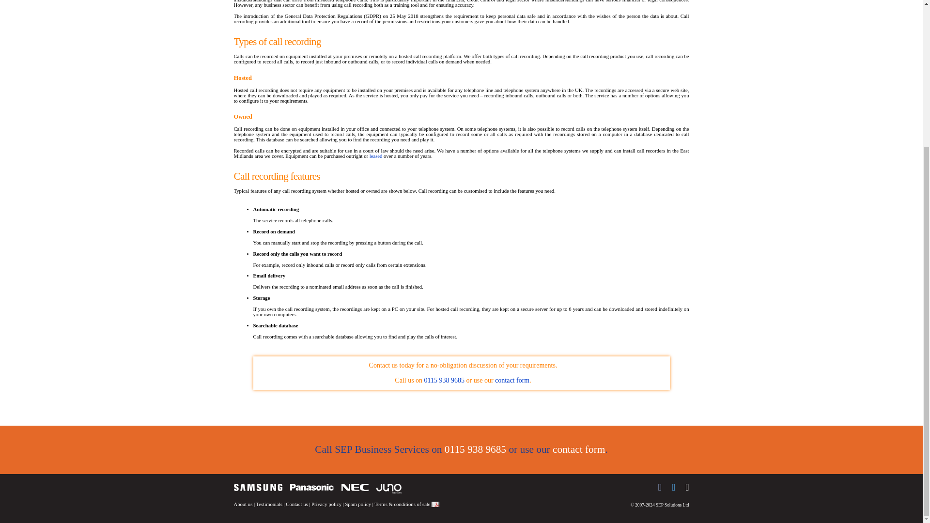  What do you see at coordinates (511, 380) in the screenshot?
I see `contact form` at bounding box center [511, 380].